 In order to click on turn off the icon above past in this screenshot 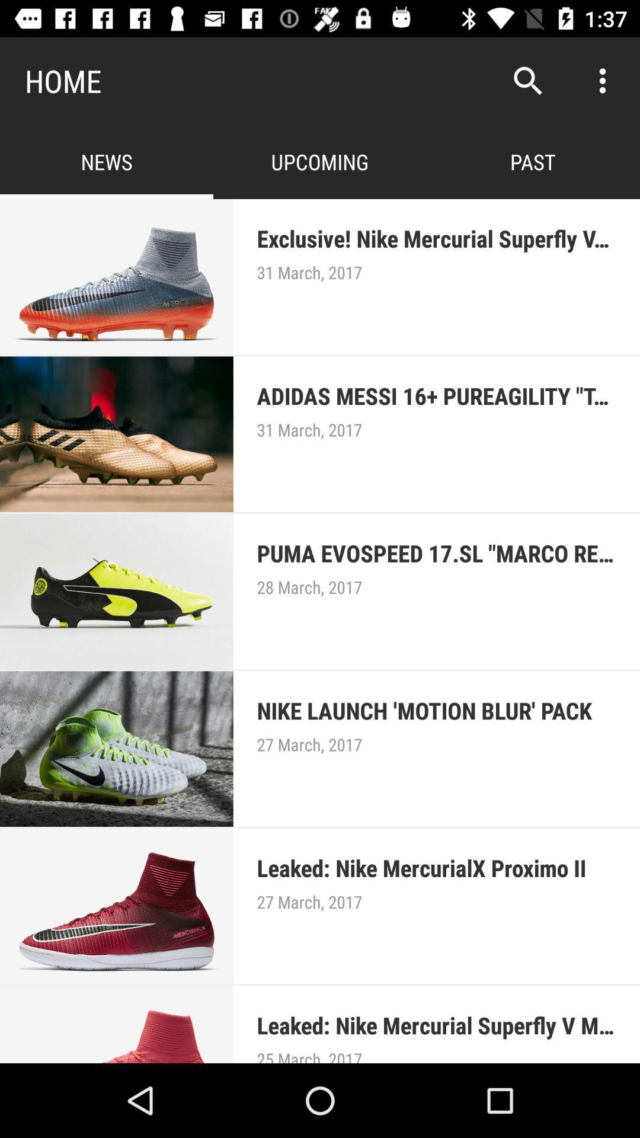, I will do `click(527, 81)`.